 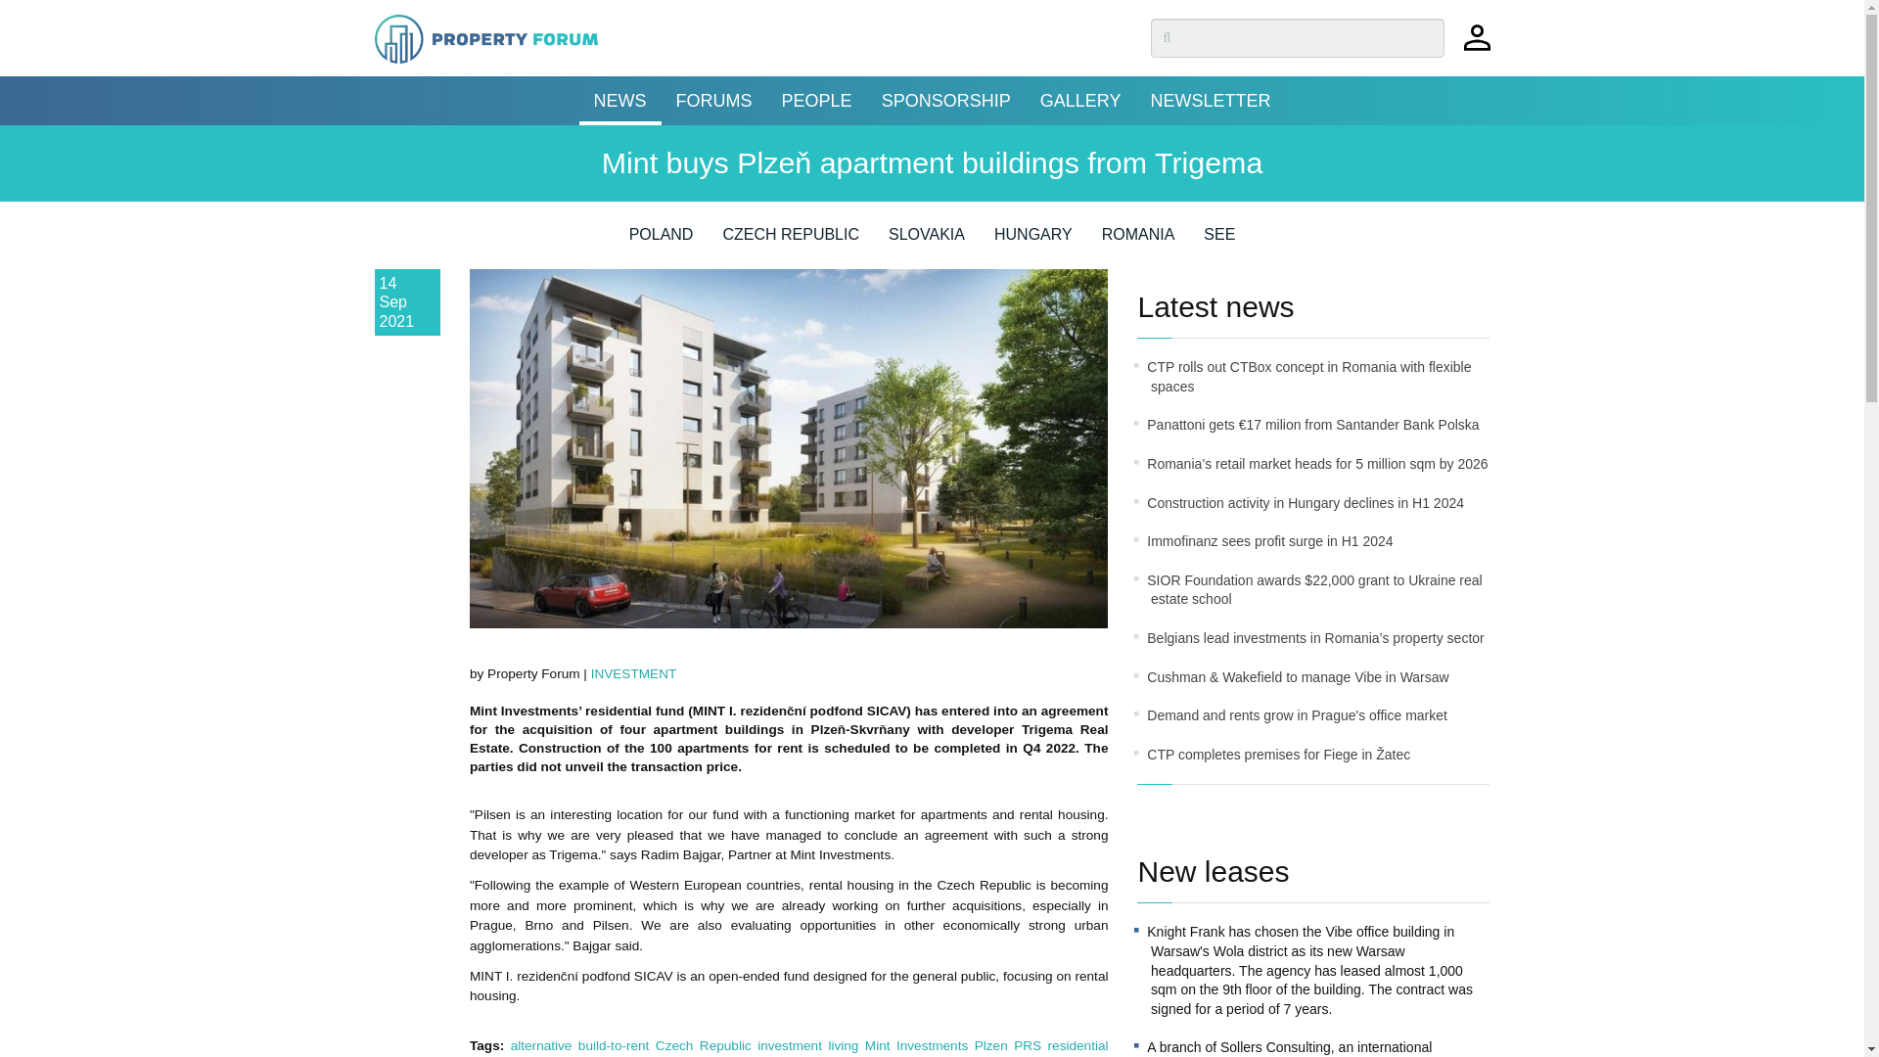 What do you see at coordinates (1219, 241) in the screenshot?
I see `SEE` at bounding box center [1219, 241].